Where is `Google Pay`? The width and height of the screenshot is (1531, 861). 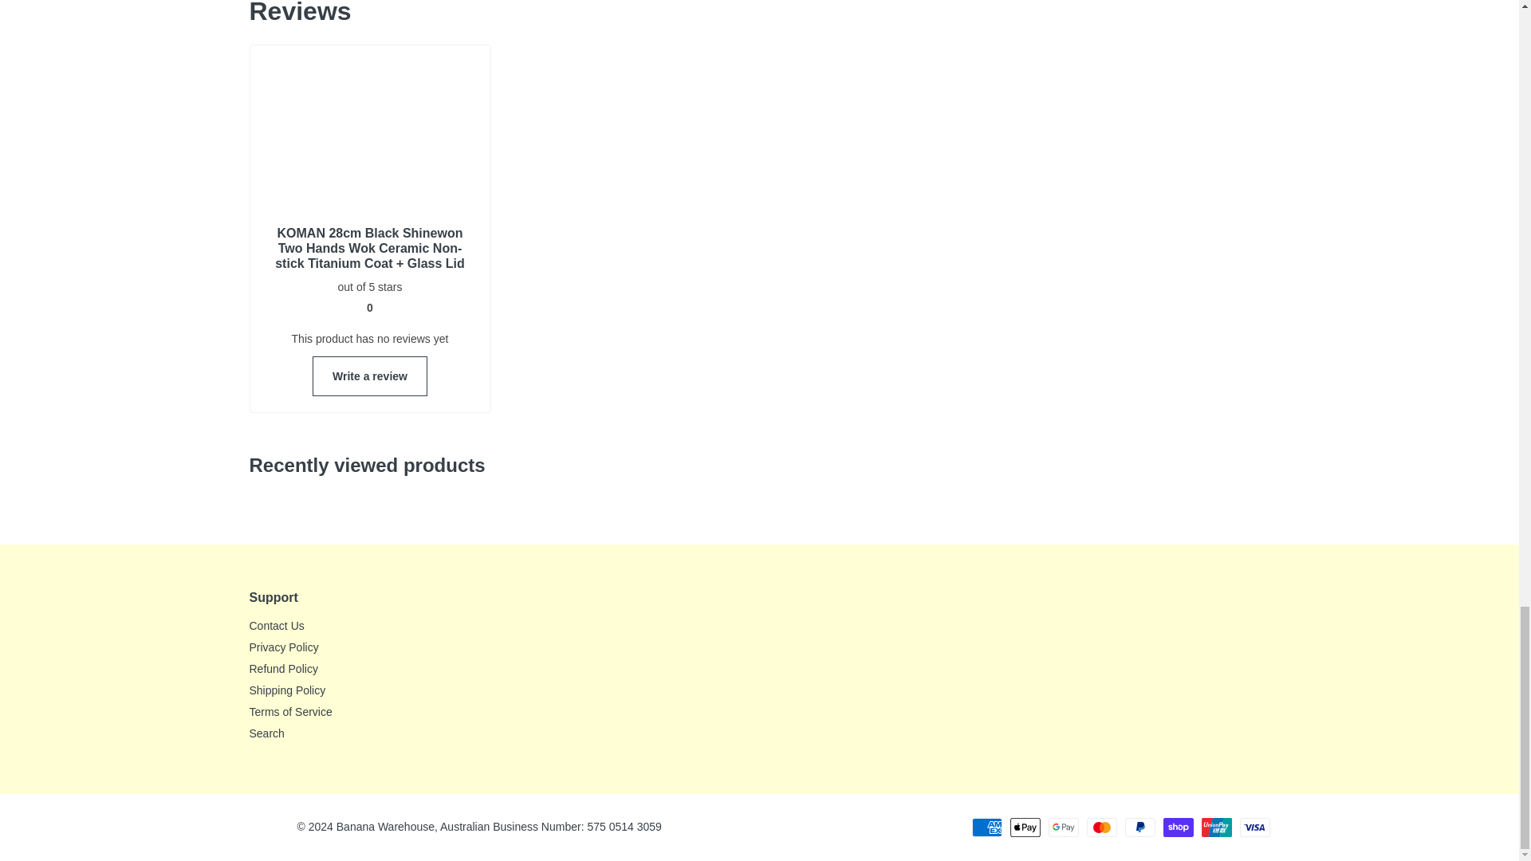 Google Pay is located at coordinates (1062, 828).